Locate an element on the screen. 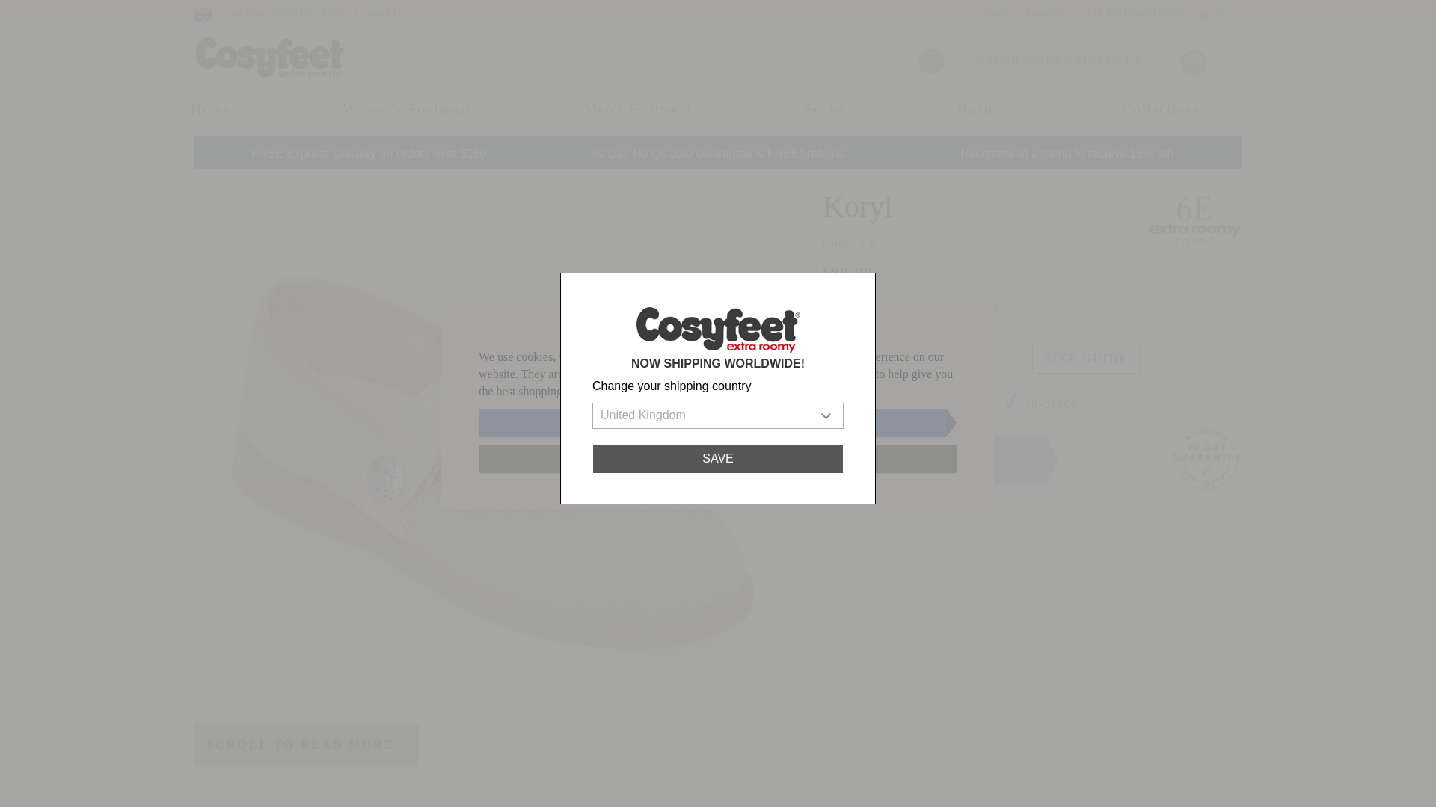 The image size is (1436, 807). Contact Us is located at coordinates (380, 13).